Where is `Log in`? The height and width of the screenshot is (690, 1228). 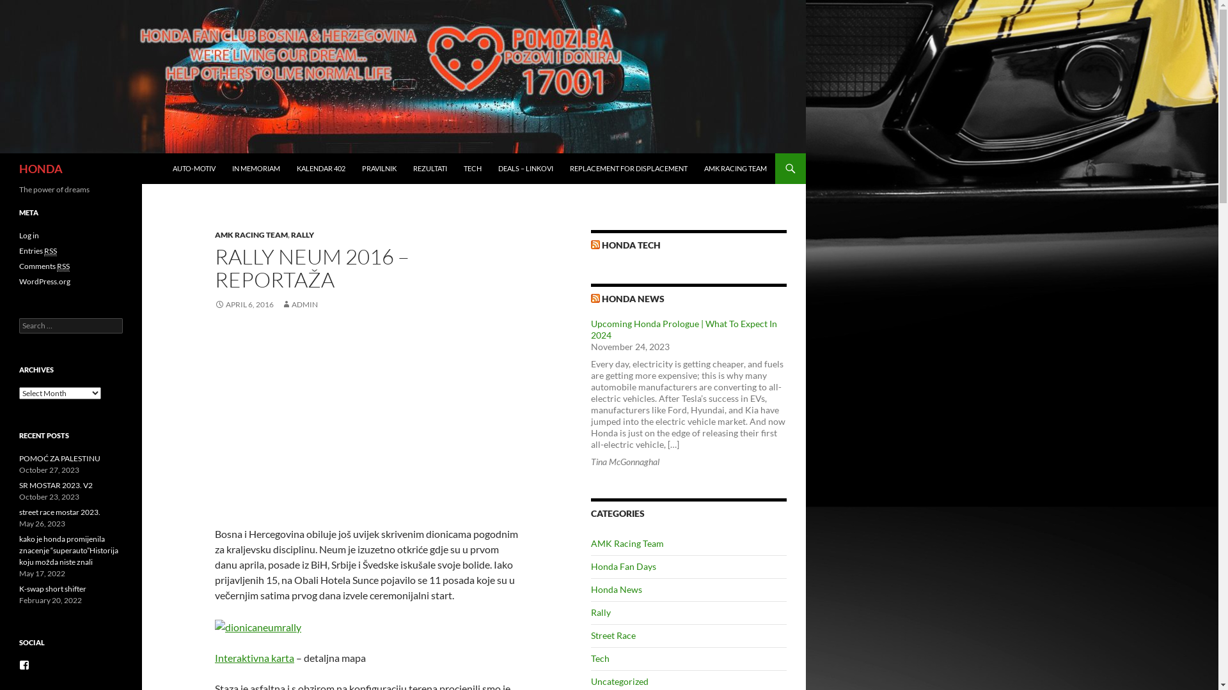
Log in is located at coordinates (29, 235).